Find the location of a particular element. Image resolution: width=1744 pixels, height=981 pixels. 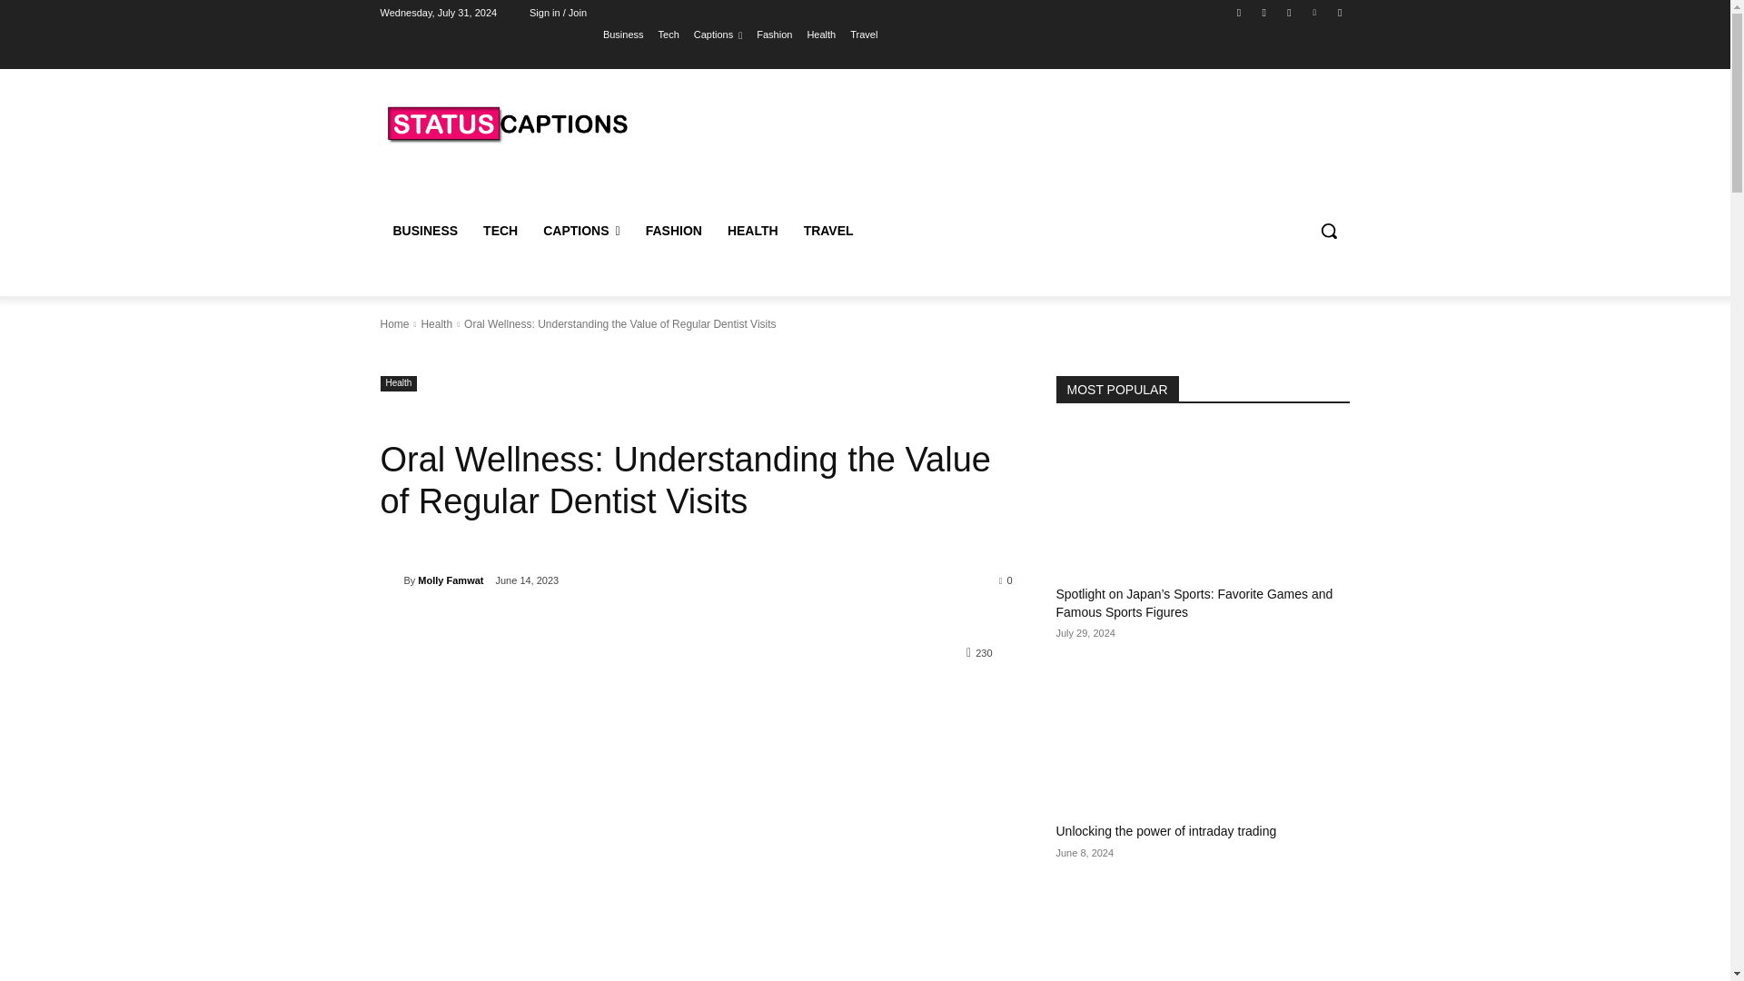

Captions is located at coordinates (718, 34).